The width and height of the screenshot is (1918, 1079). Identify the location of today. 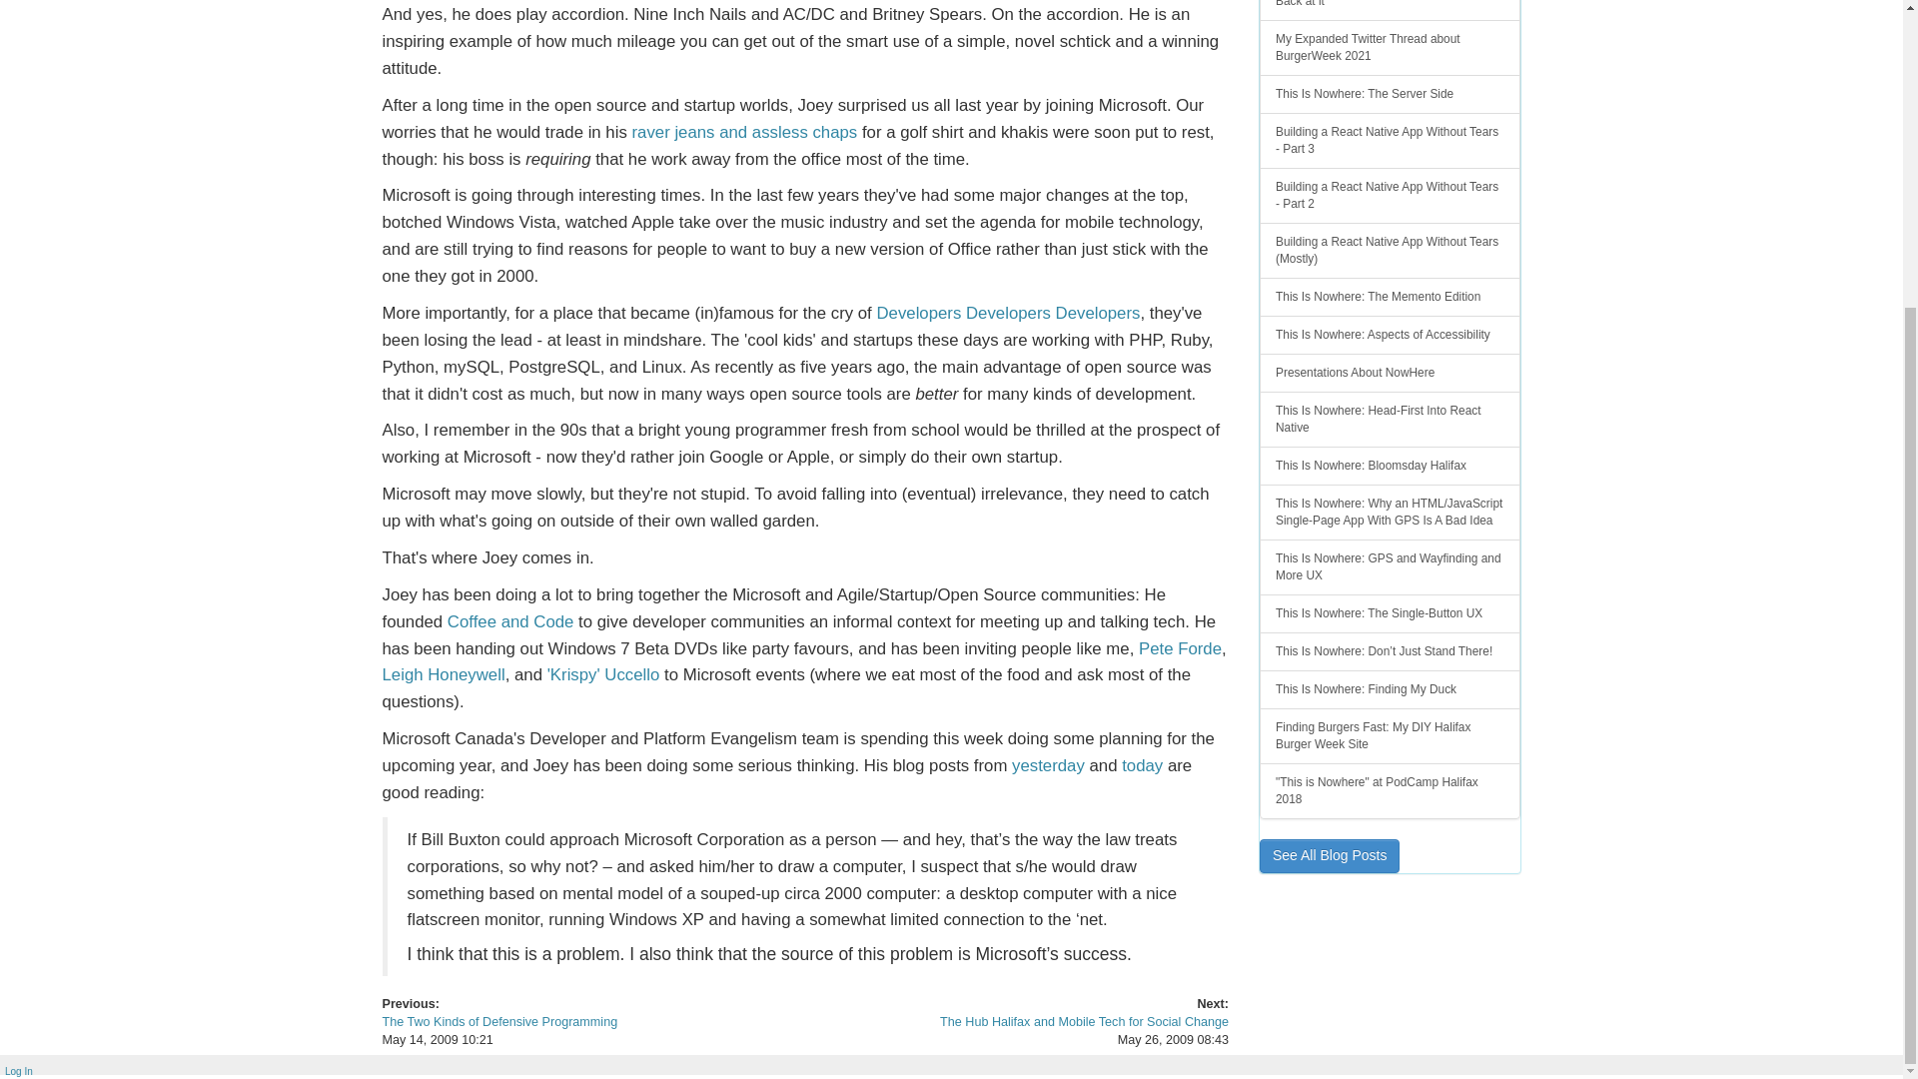
(1142, 765).